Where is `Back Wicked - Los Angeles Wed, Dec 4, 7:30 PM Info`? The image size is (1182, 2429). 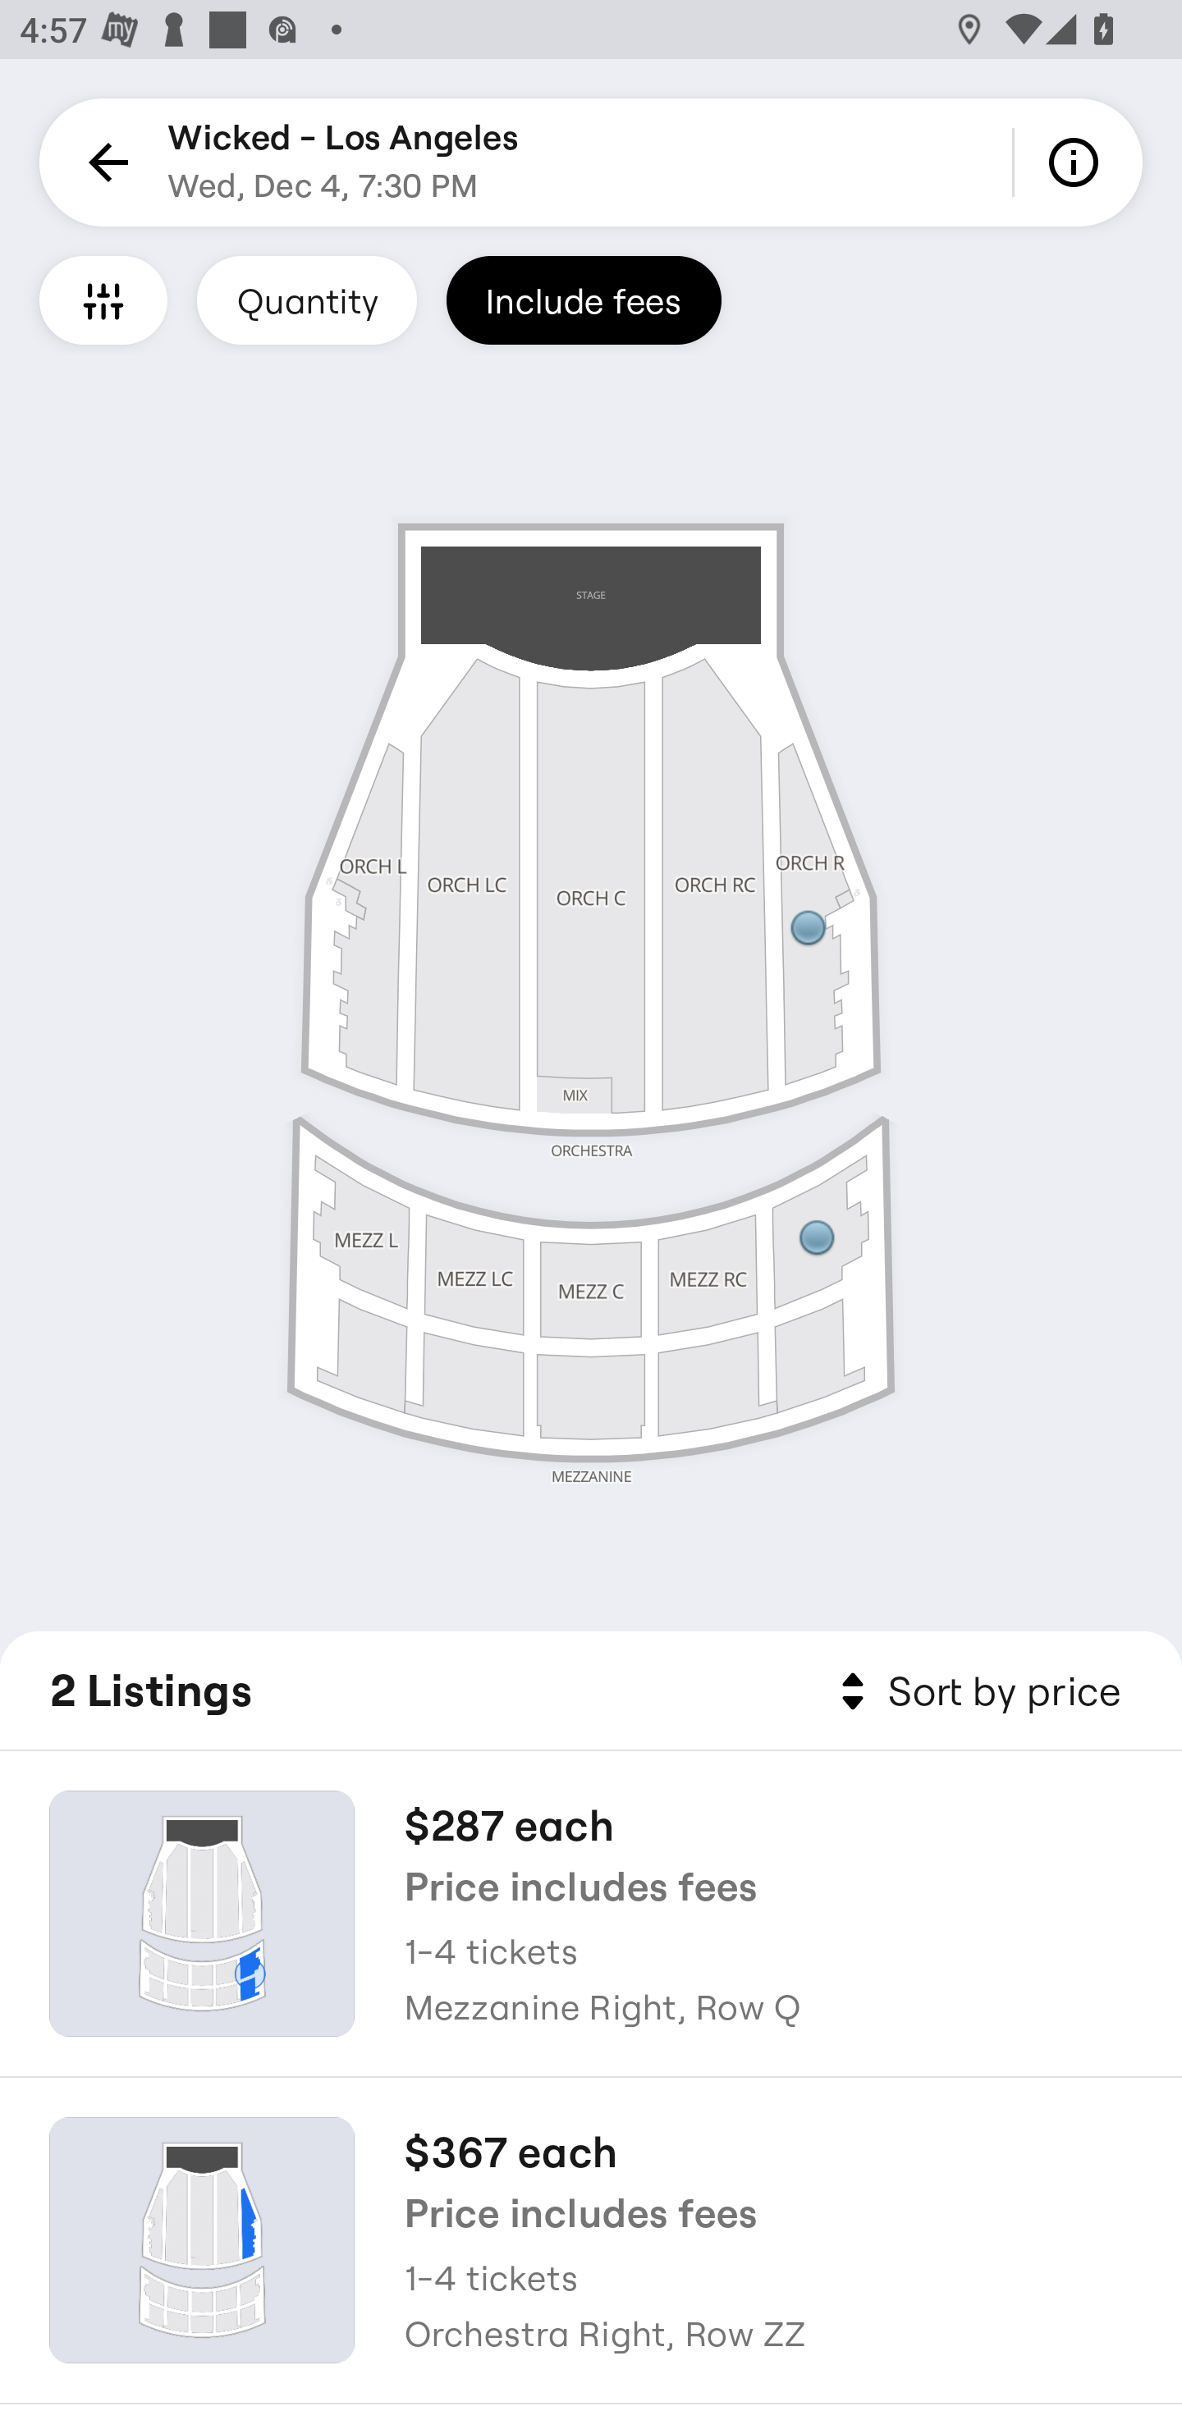
Back Wicked - Los Angeles Wed, Dec 4, 7:30 PM Info is located at coordinates (591, 162).